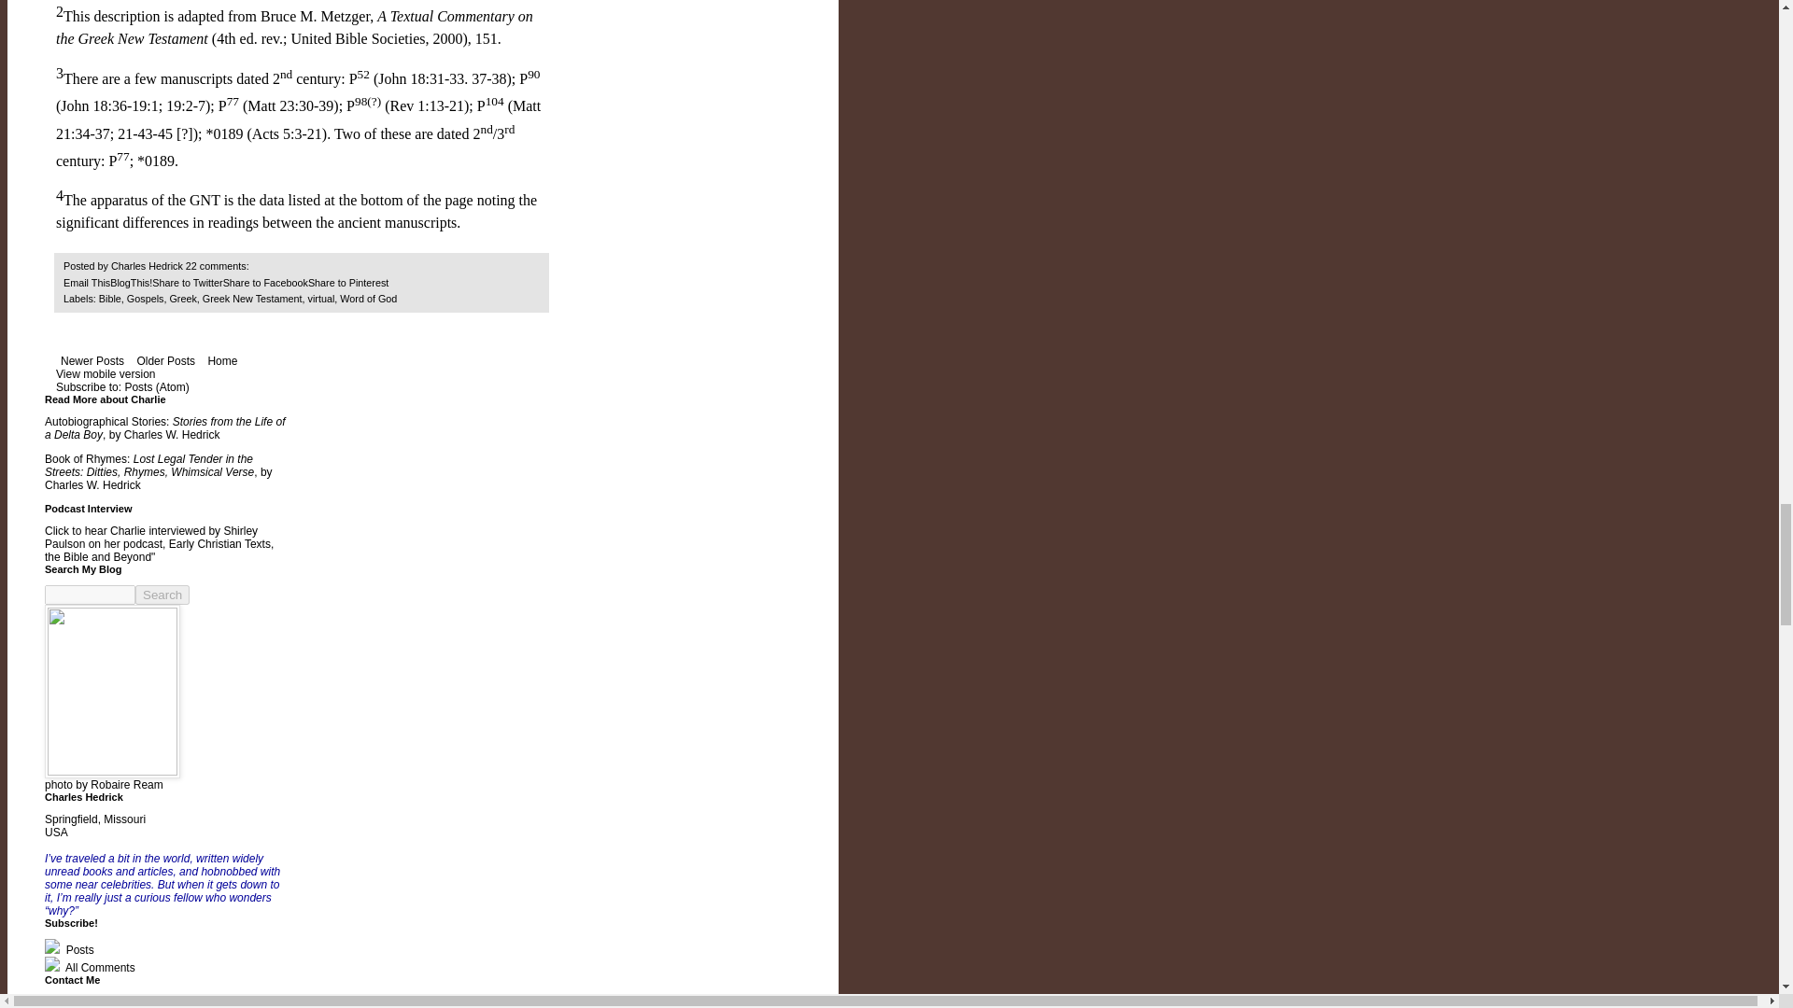 Image resolution: width=1793 pixels, height=1008 pixels. I want to click on Share to Facebook, so click(265, 282).